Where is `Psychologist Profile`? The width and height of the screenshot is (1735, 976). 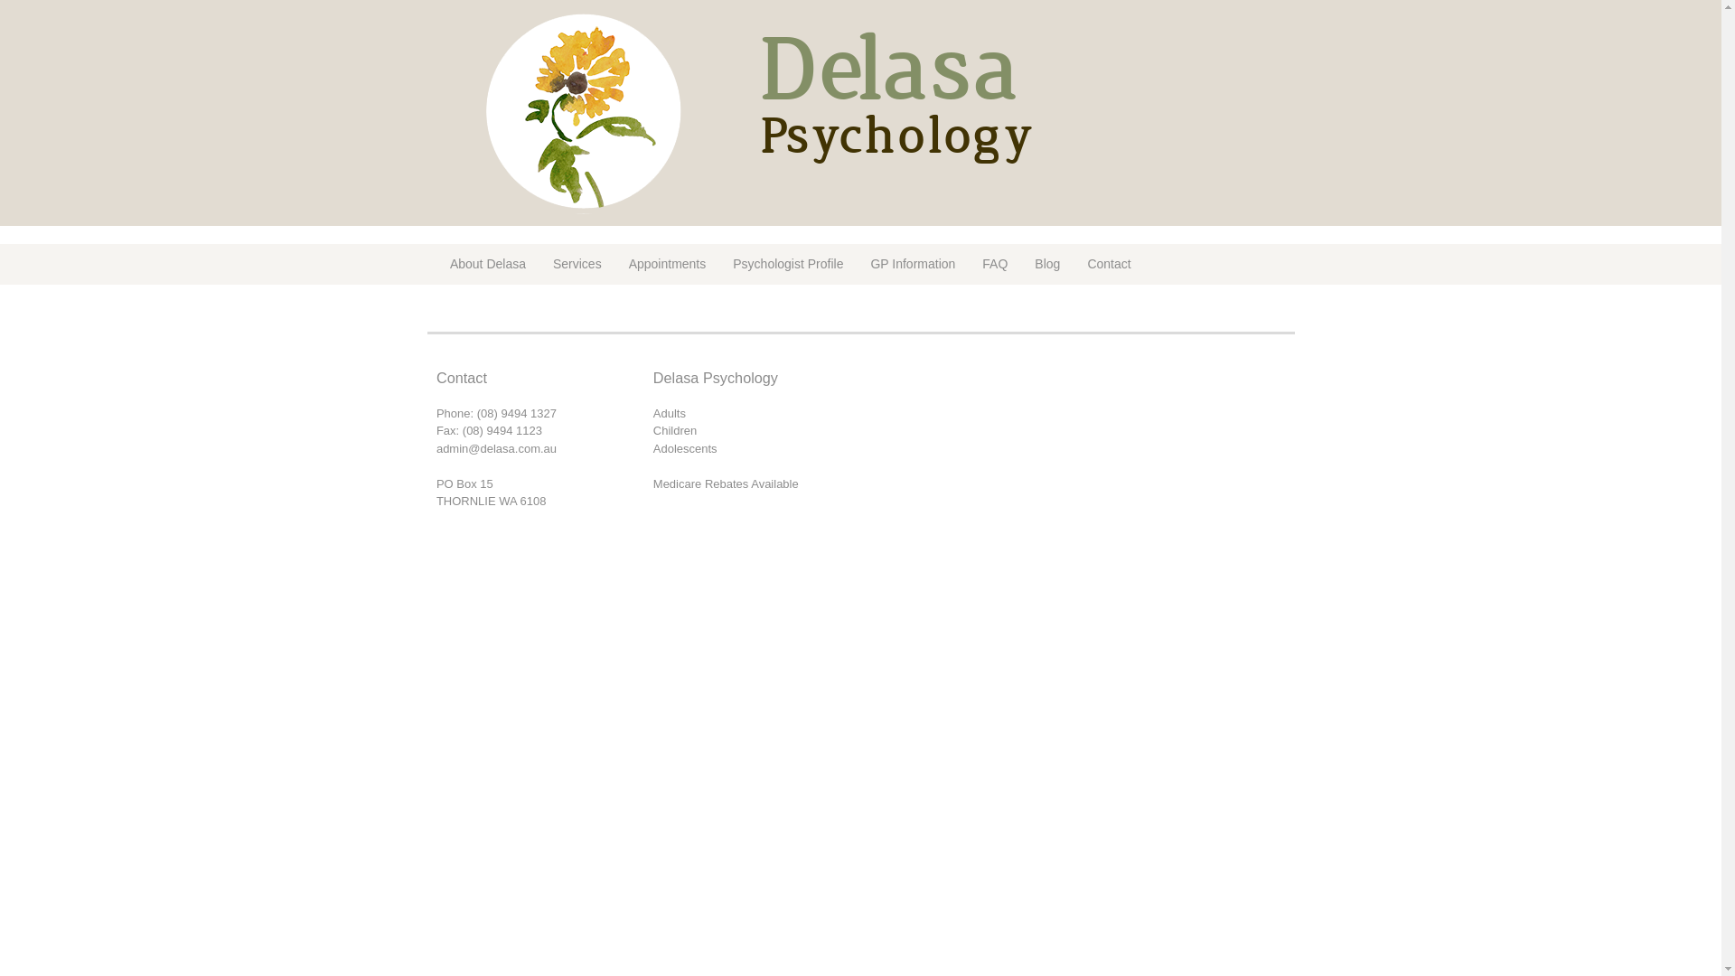 Psychologist Profile is located at coordinates (788, 264).